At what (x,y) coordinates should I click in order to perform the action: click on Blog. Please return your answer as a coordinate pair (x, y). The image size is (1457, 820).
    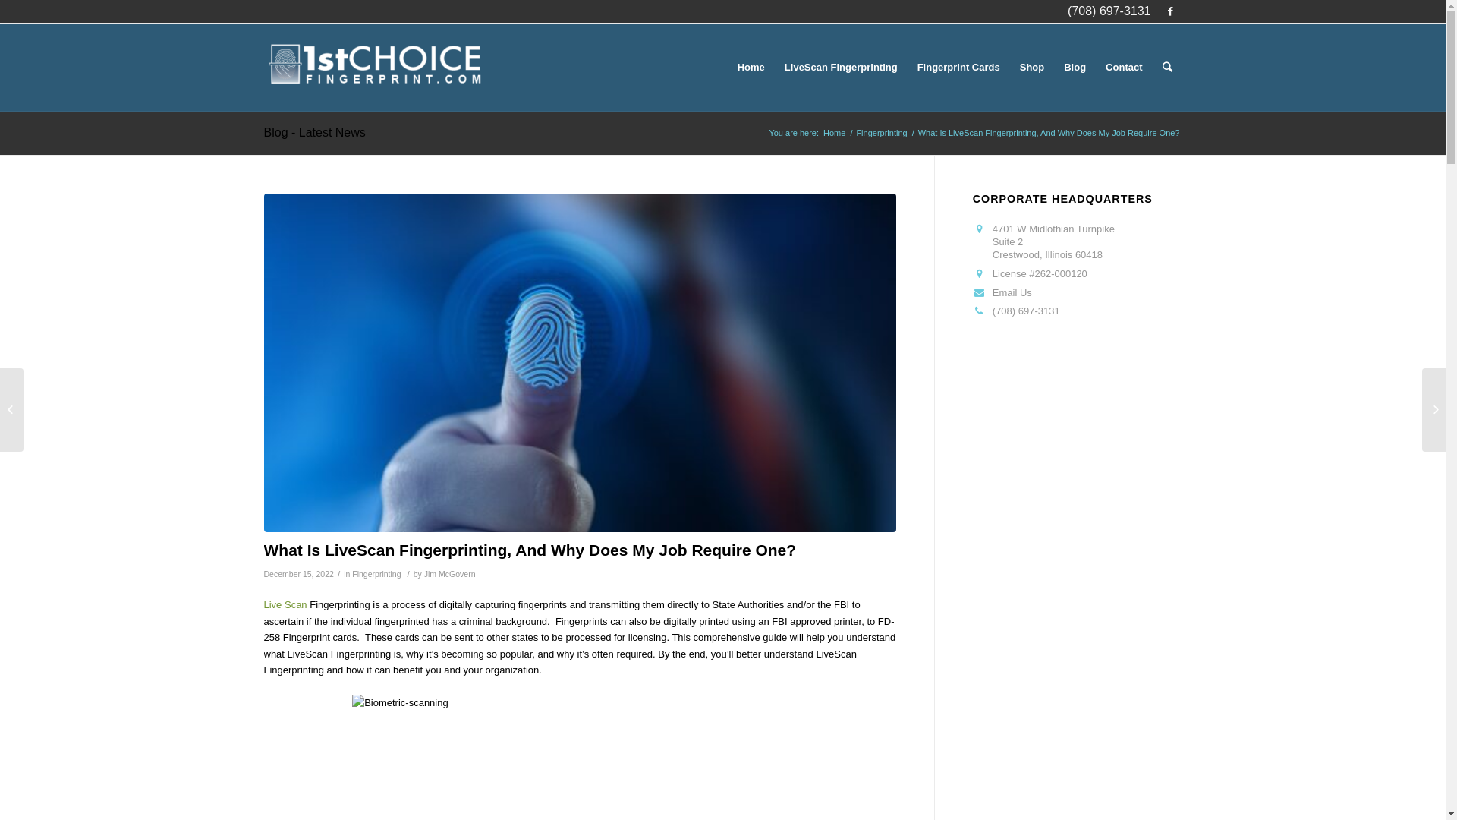
    Looking at the image, I should click on (1075, 68).